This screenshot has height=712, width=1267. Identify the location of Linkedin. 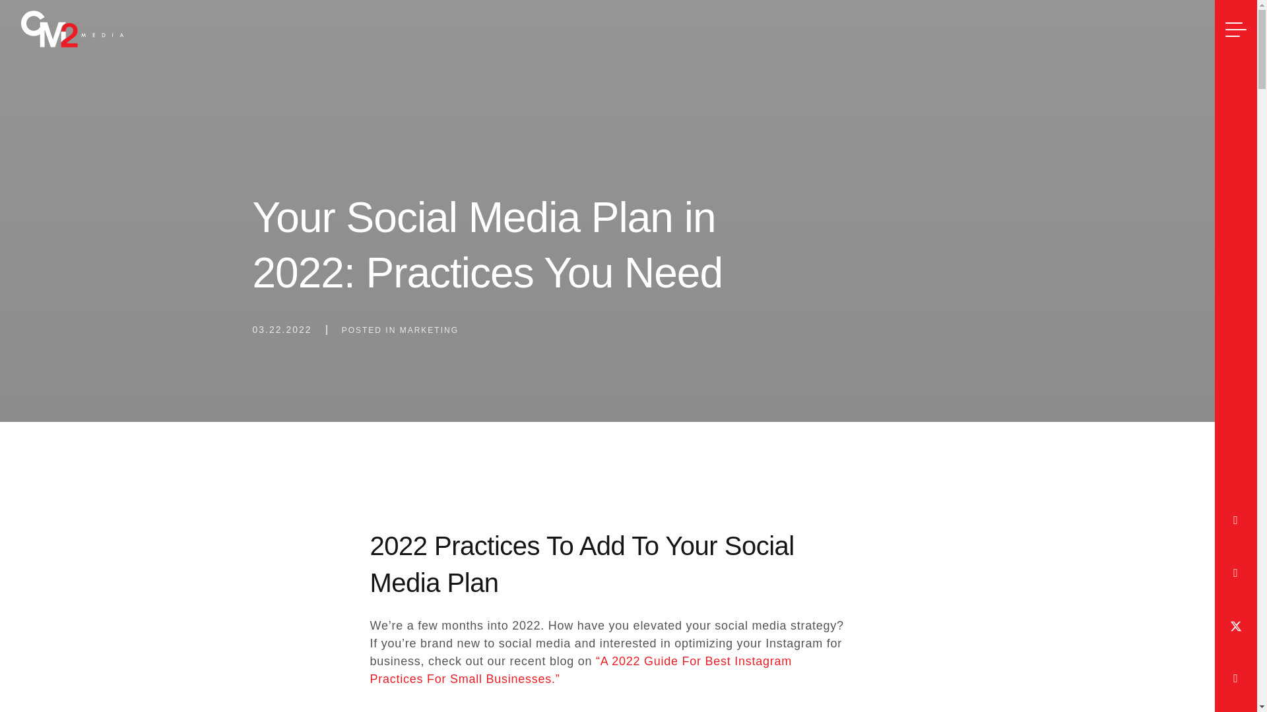
(1235, 680).